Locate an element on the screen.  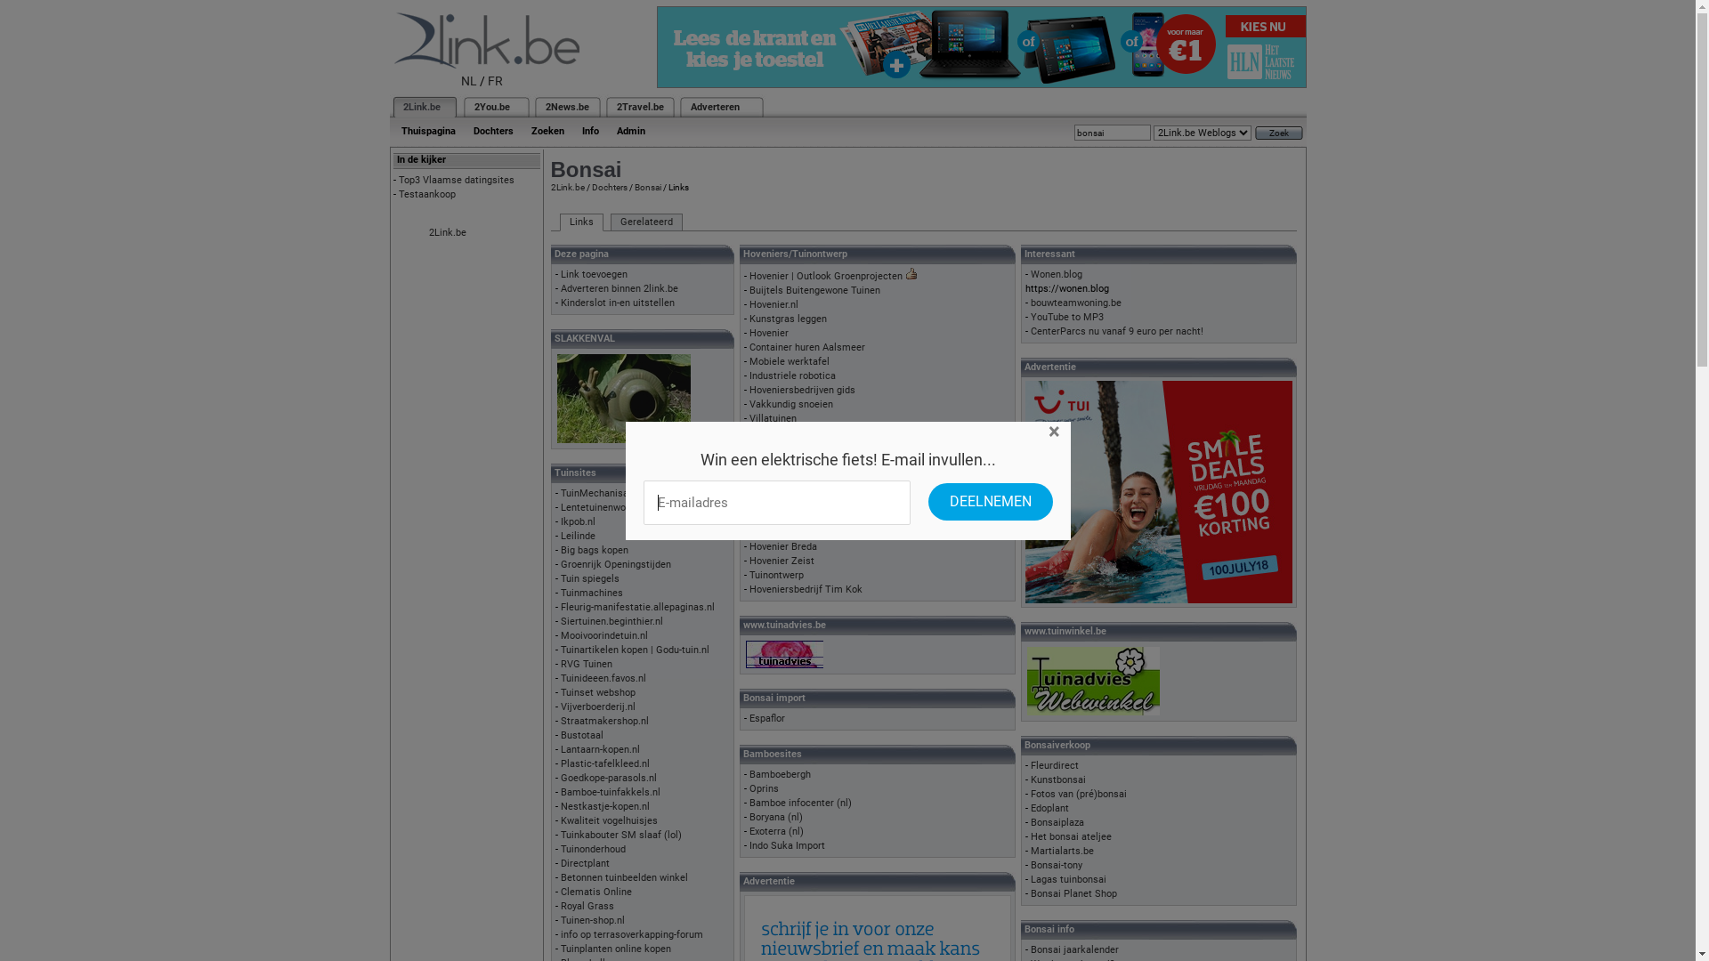
Bustotaal is located at coordinates (582, 735).